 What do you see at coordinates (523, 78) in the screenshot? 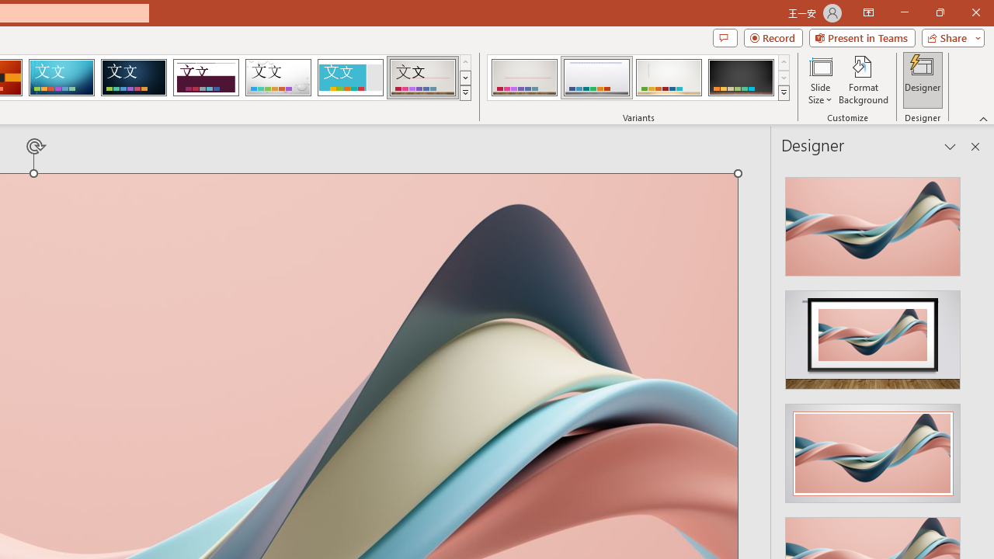
I see `Gallery Variant 1` at bounding box center [523, 78].